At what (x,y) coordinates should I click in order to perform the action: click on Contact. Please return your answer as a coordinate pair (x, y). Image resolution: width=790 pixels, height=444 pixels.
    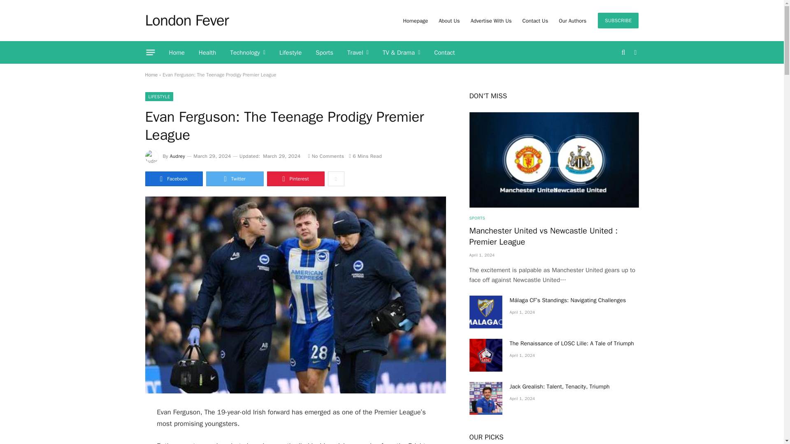
    Looking at the image, I should click on (444, 53).